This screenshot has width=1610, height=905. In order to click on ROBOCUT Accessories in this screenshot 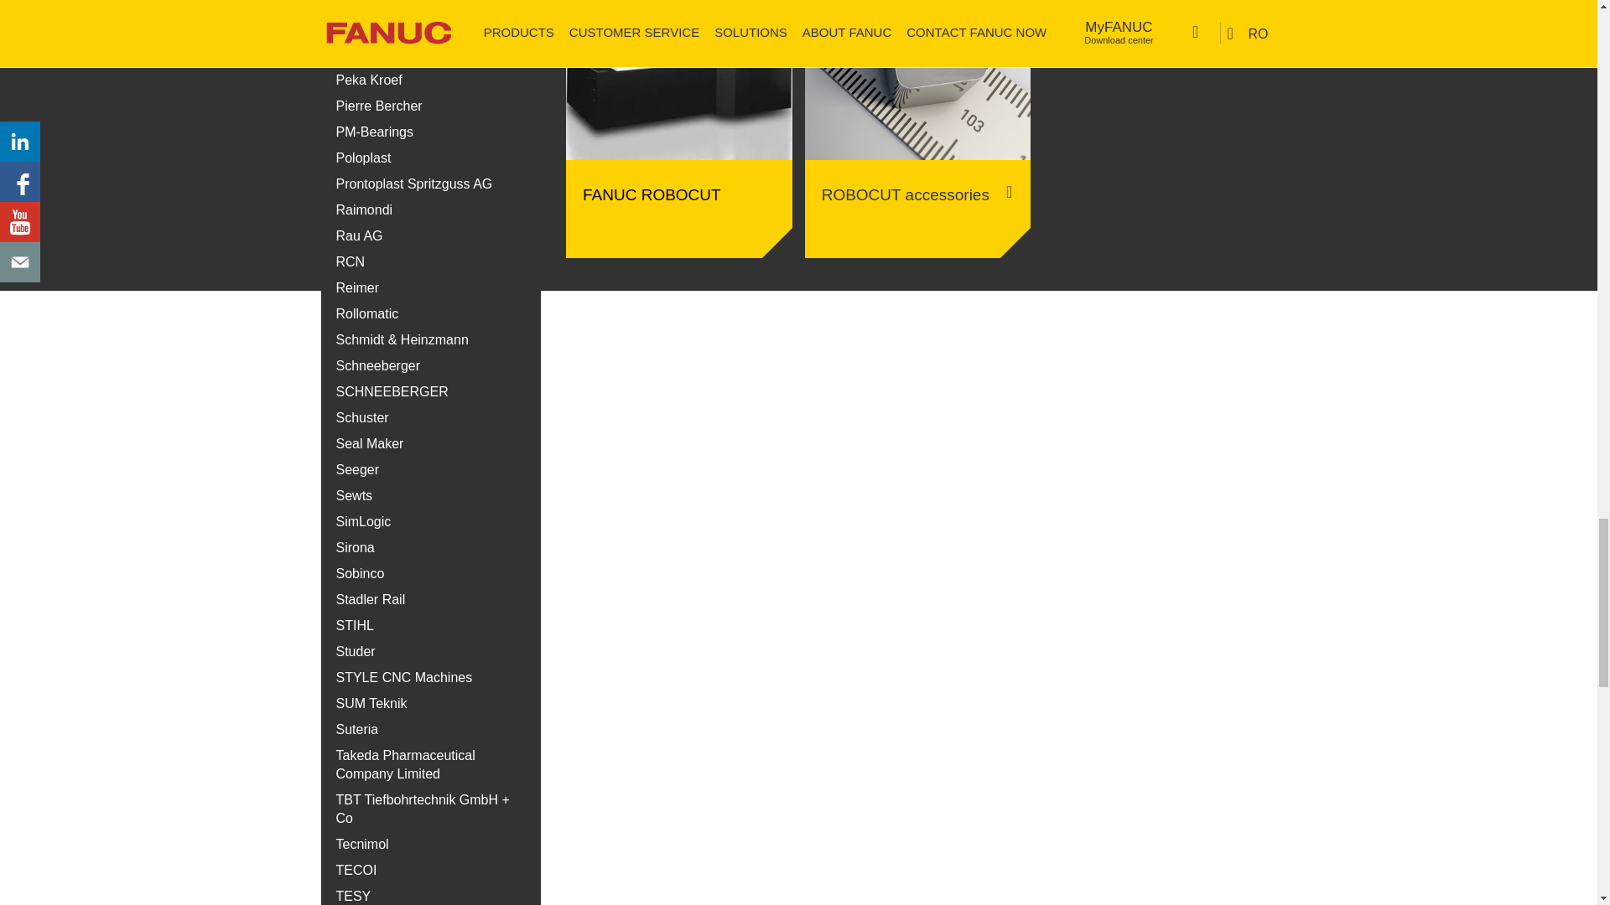, I will do `click(918, 184)`.